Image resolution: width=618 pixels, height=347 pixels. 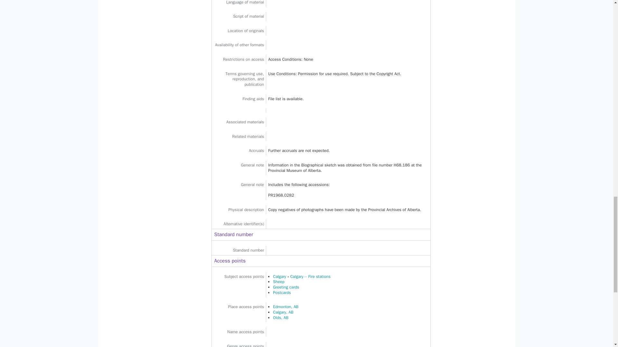 I want to click on Greeting cards, so click(x=286, y=287).